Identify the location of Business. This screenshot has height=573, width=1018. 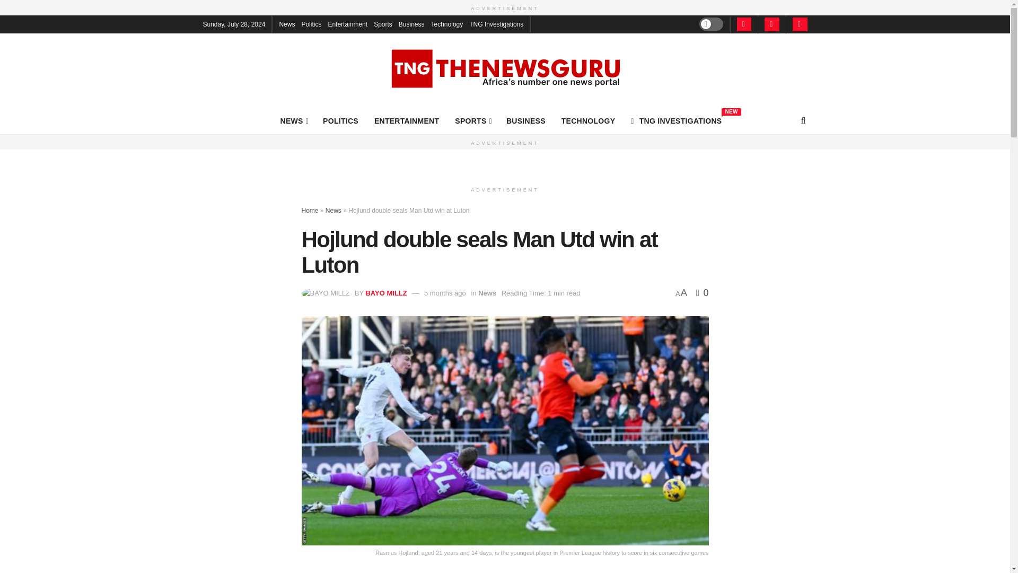
(473, 120).